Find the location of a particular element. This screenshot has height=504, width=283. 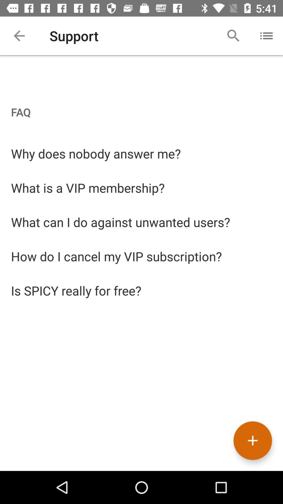

click on the icon beside the search icon at the top right corner of the page is located at coordinates (266, 36).